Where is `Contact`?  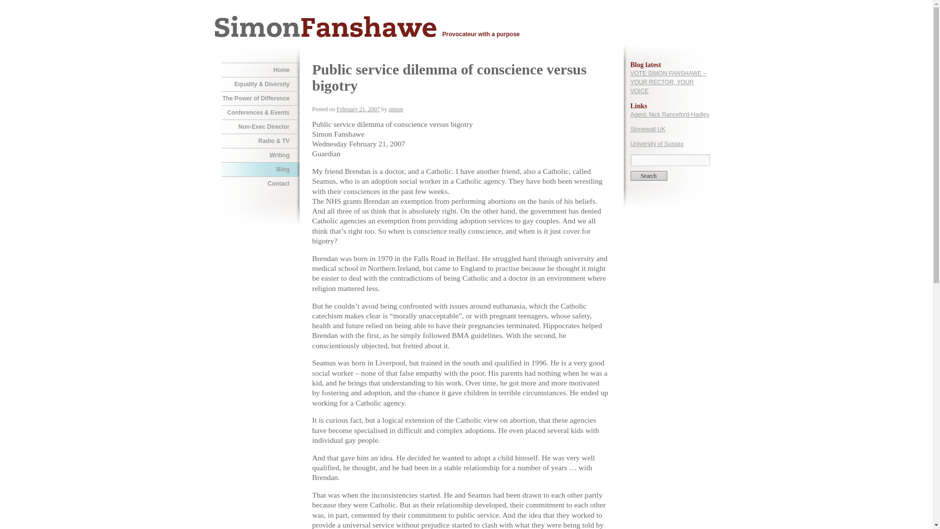
Contact is located at coordinates (259, 183).